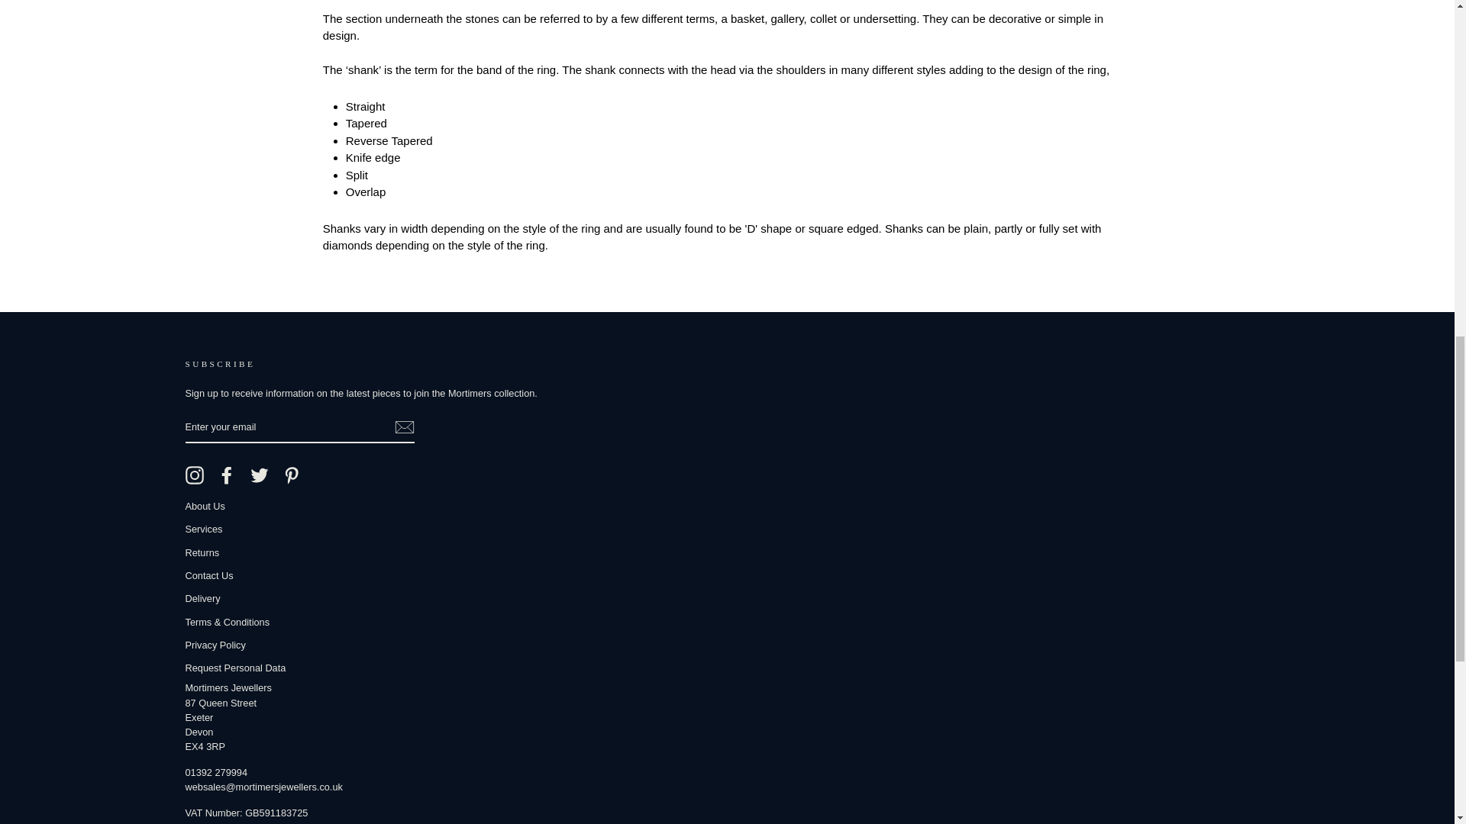  Describe the element at coordinates (194, 475) in the screenshot. I see `Mortimers Jewellers on Instagram` at that location.